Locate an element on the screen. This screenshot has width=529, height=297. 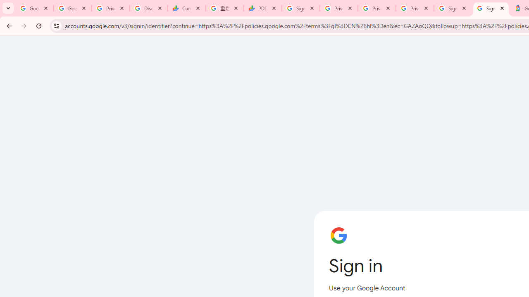
Privacy Checkup is located at coordinates (377, 8).